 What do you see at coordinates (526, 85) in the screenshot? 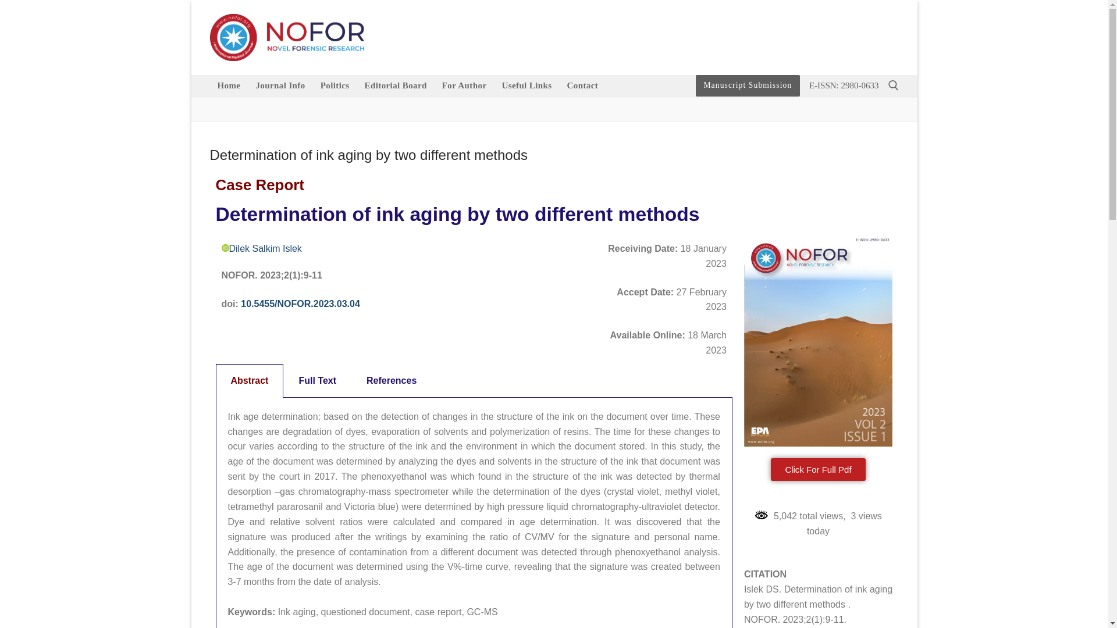
I see `Useful Links` at bounding box center [526, 85].